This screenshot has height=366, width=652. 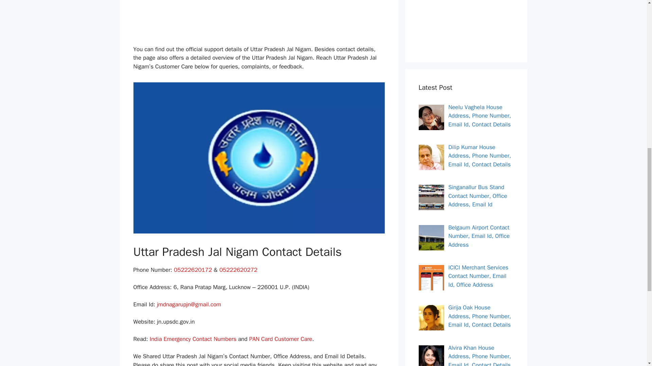 What do you see at coordinates (193, 339) in the screenshot?
I see `India Emergency Contact Numbers` at bounding box center [193, 339].